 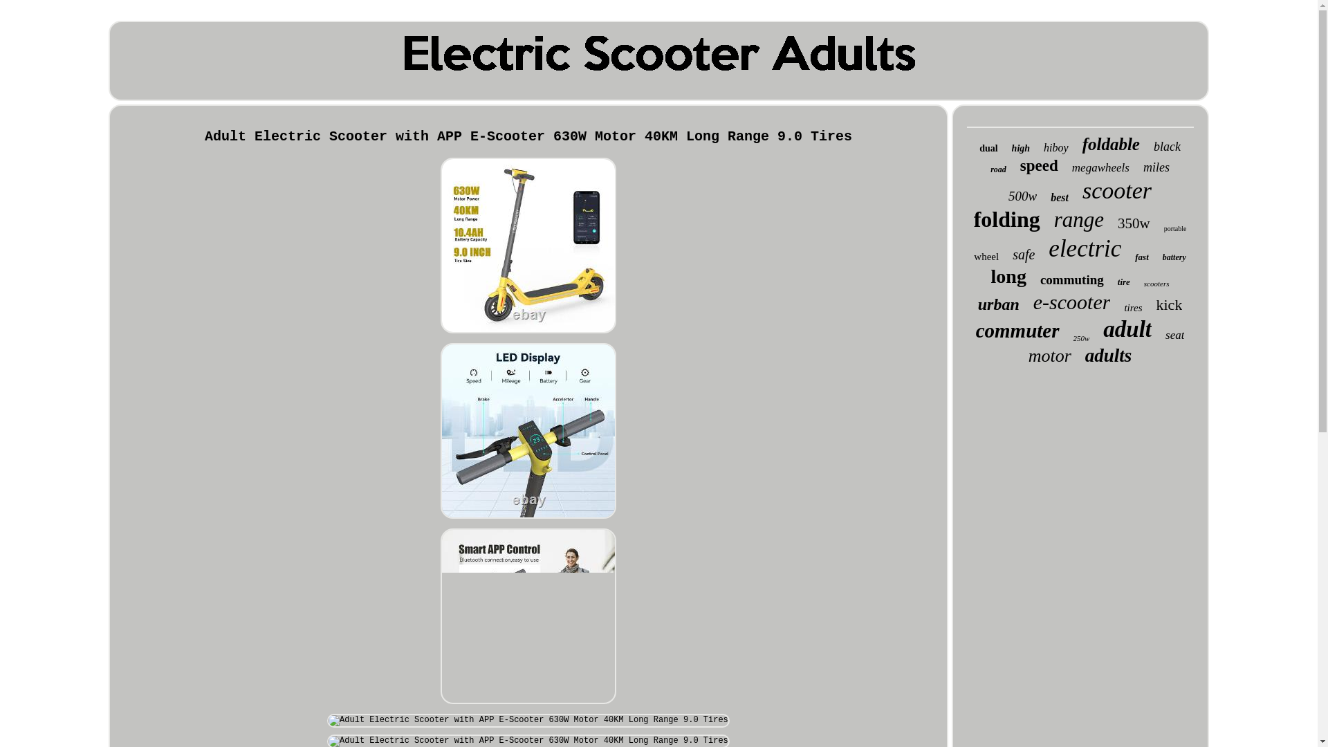 What do you see at coordinates (1141, 257) in the screenshot?
I see `fast` at bounding box center [1141, 257].